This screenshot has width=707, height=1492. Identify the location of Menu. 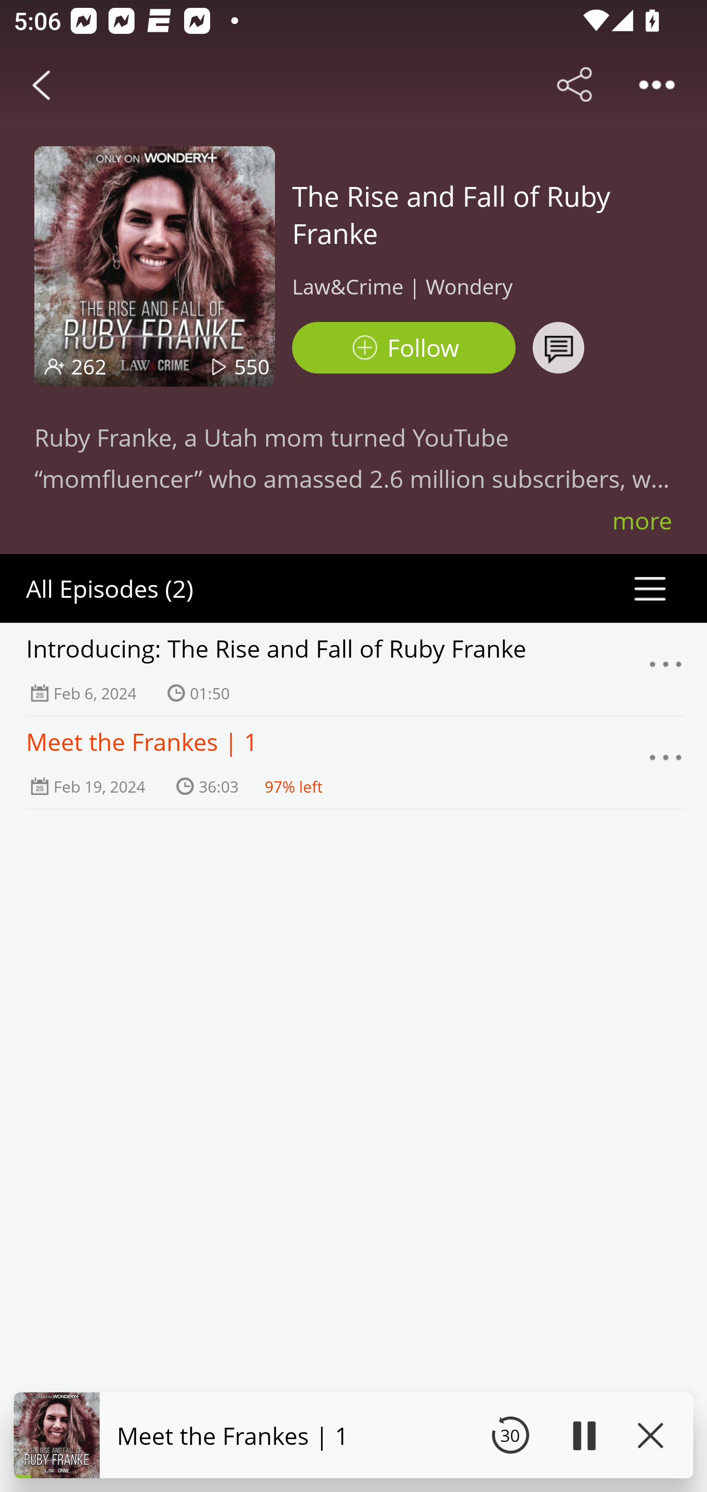
(666, 669).